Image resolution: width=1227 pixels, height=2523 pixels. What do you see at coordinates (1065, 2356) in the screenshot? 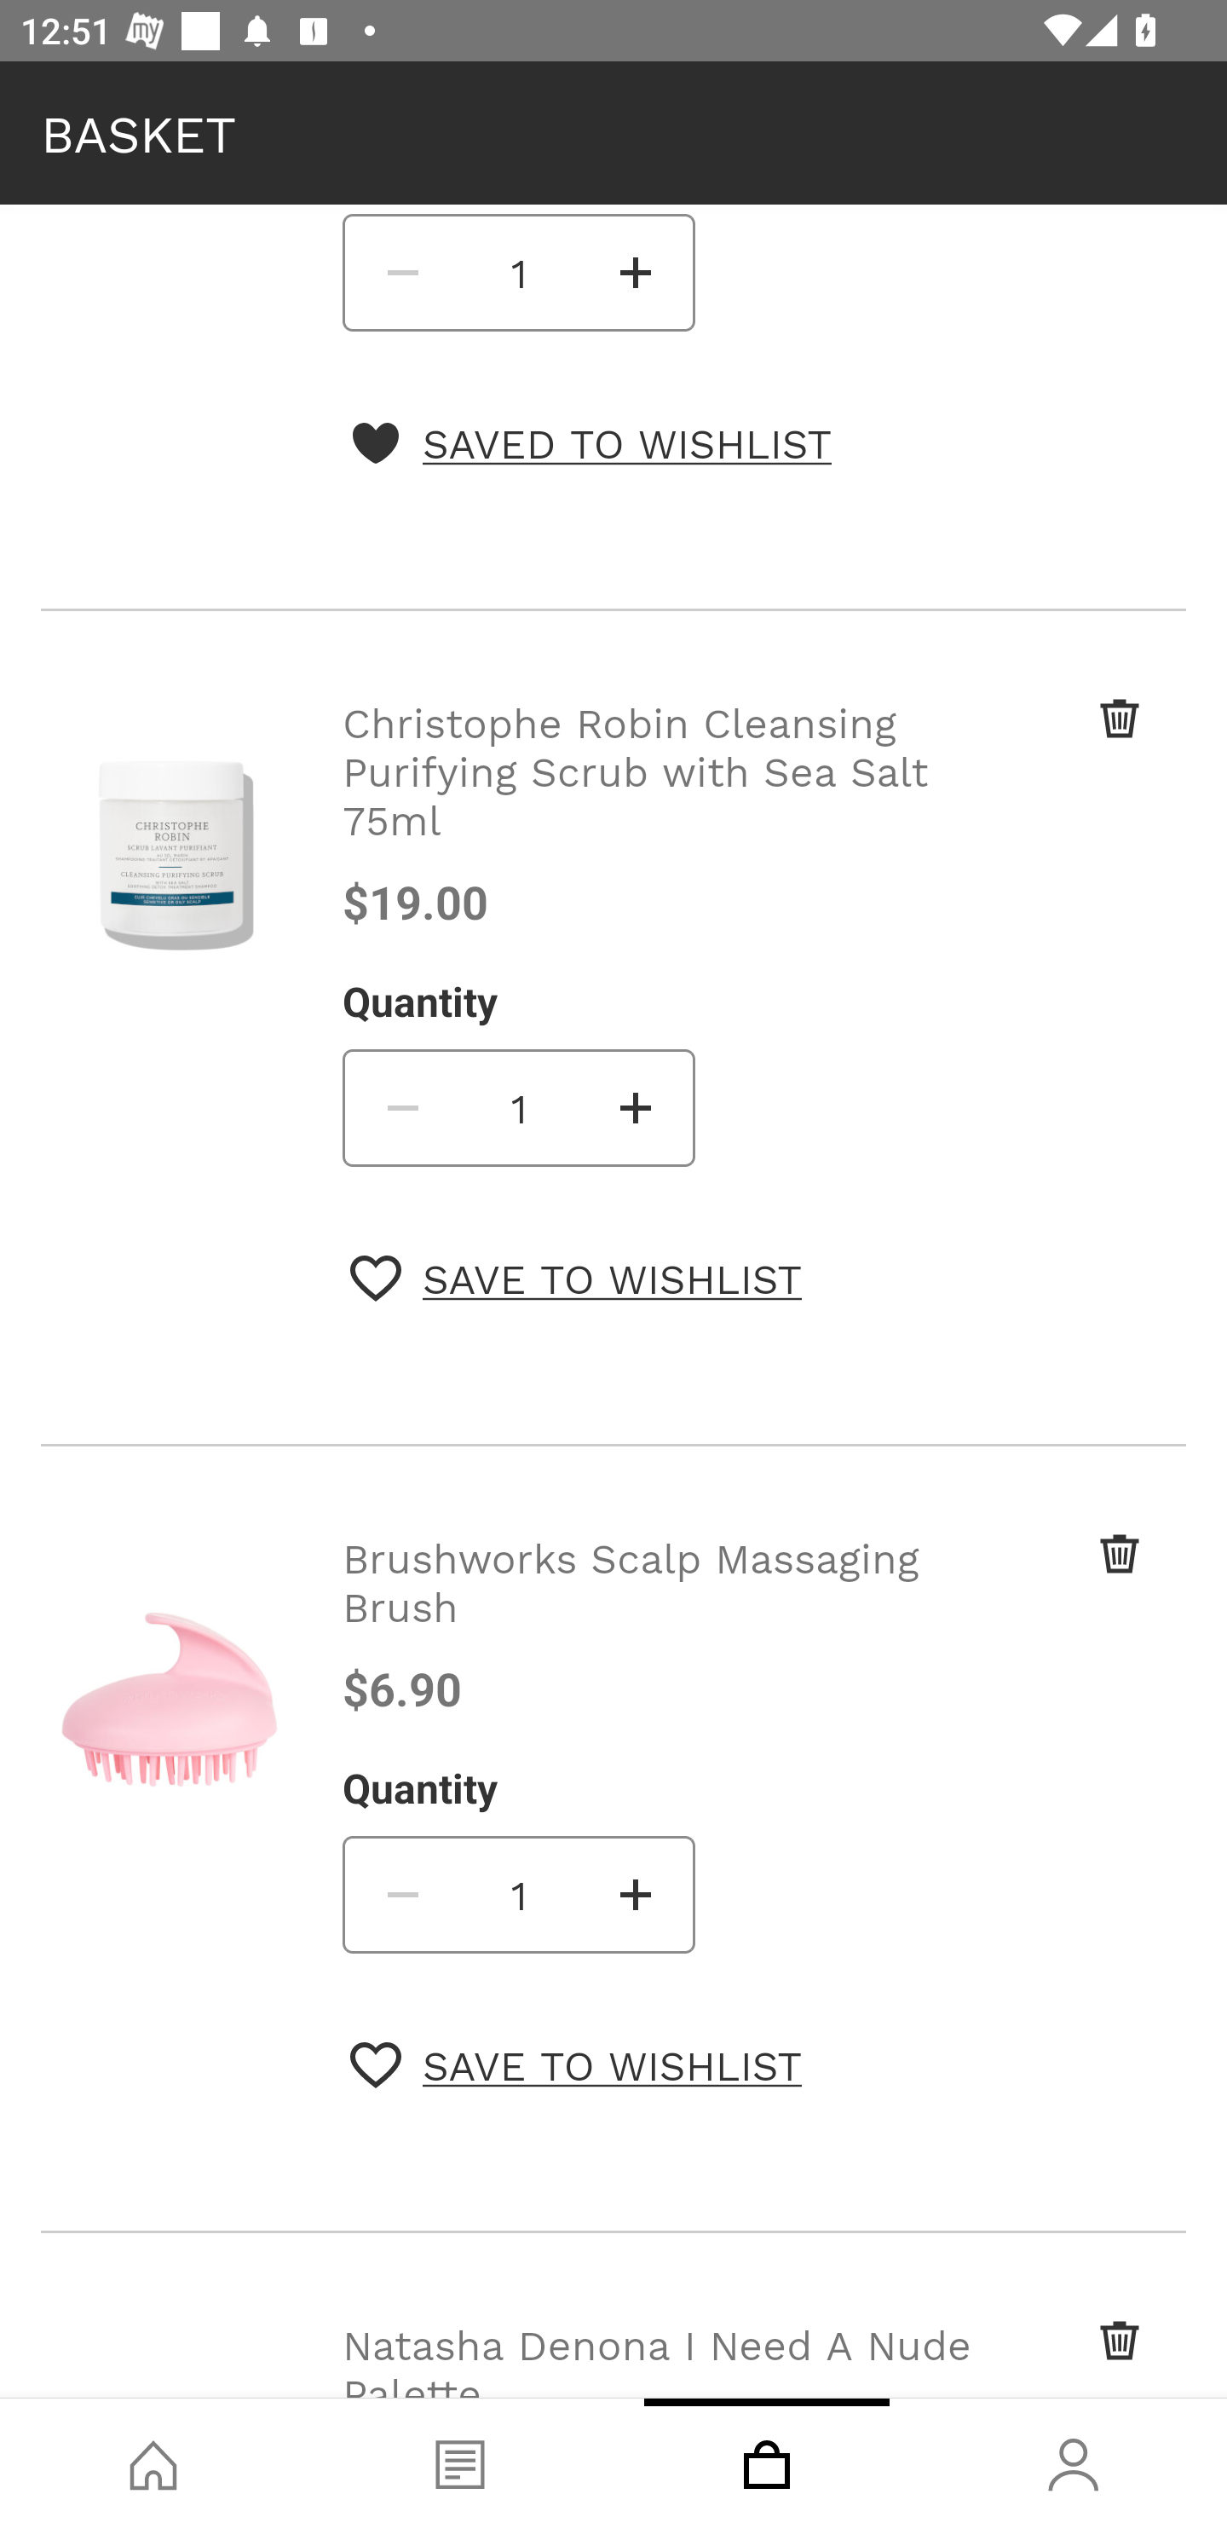
I see `Remove this item` at bounding box center [1065, 2356].